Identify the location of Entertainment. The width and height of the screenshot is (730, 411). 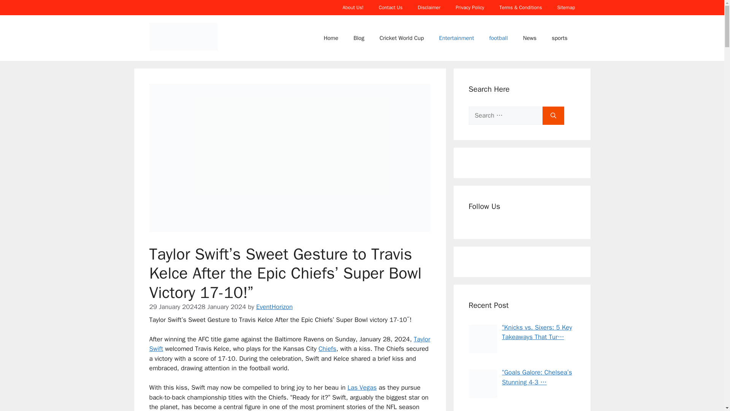
(456, 38).